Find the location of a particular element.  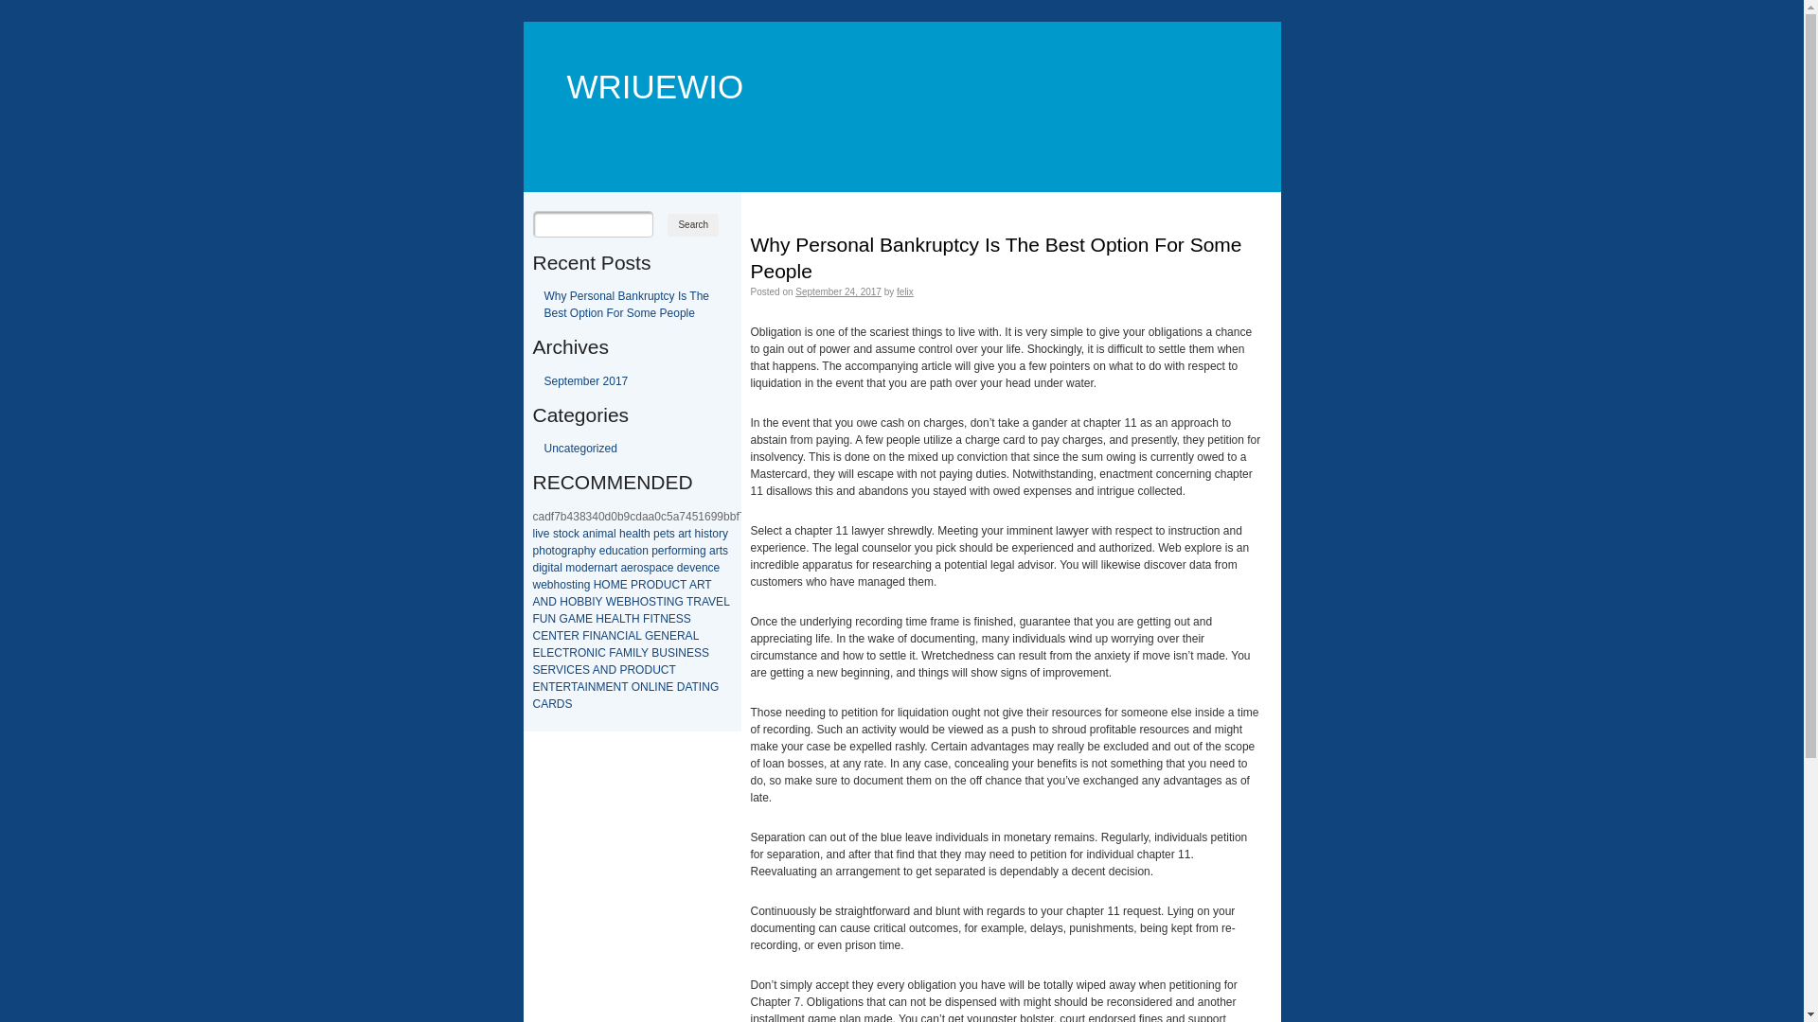

i is located at coordinates (703, 534).